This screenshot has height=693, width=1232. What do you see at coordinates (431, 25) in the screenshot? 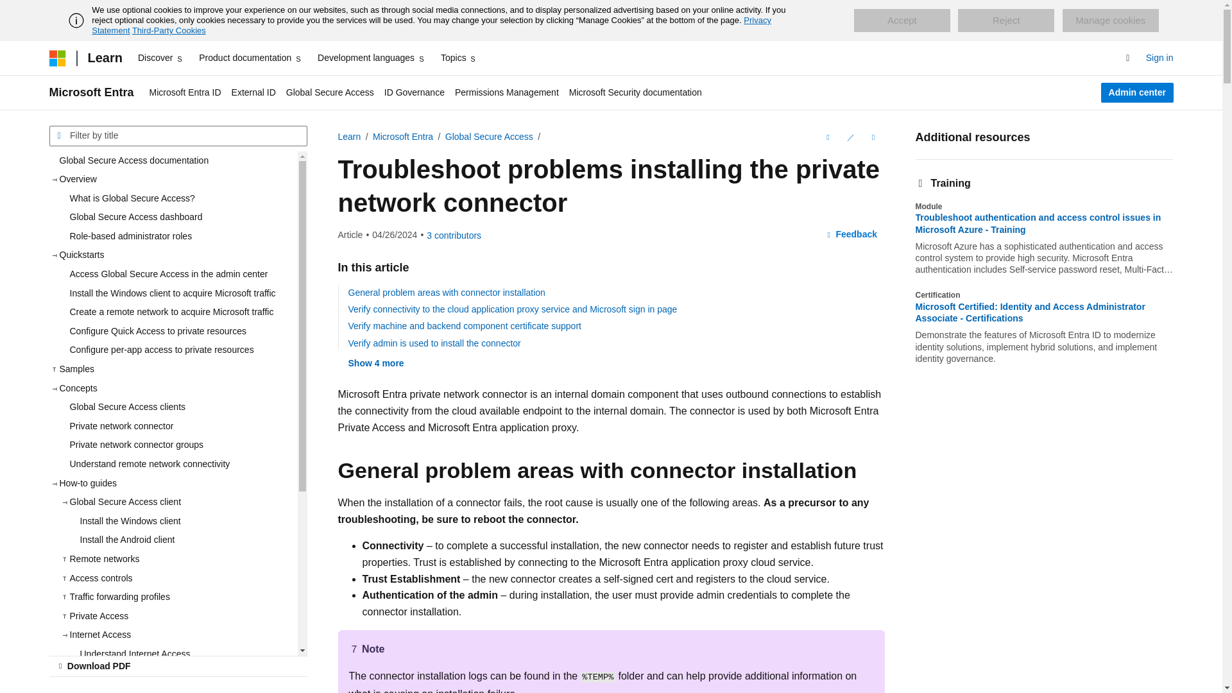
I see `Privacy Statement` at bounding box center [431, 25].